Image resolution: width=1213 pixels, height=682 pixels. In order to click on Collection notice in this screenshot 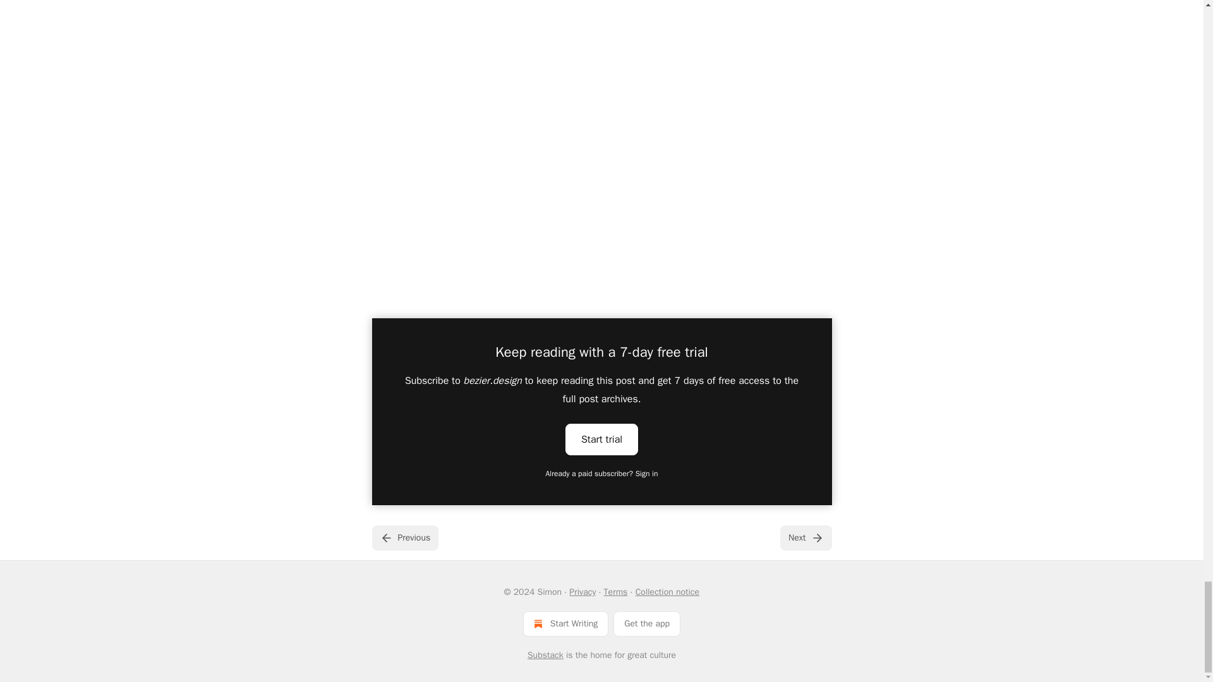, I will do `click(667, 592)`.